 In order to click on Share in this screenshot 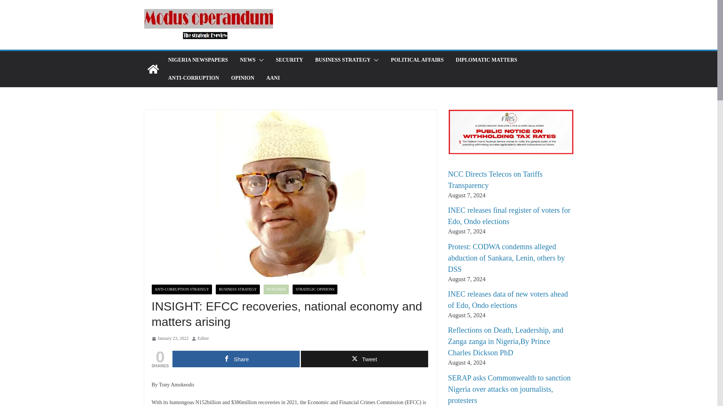, I will do `click(236, 359)`.